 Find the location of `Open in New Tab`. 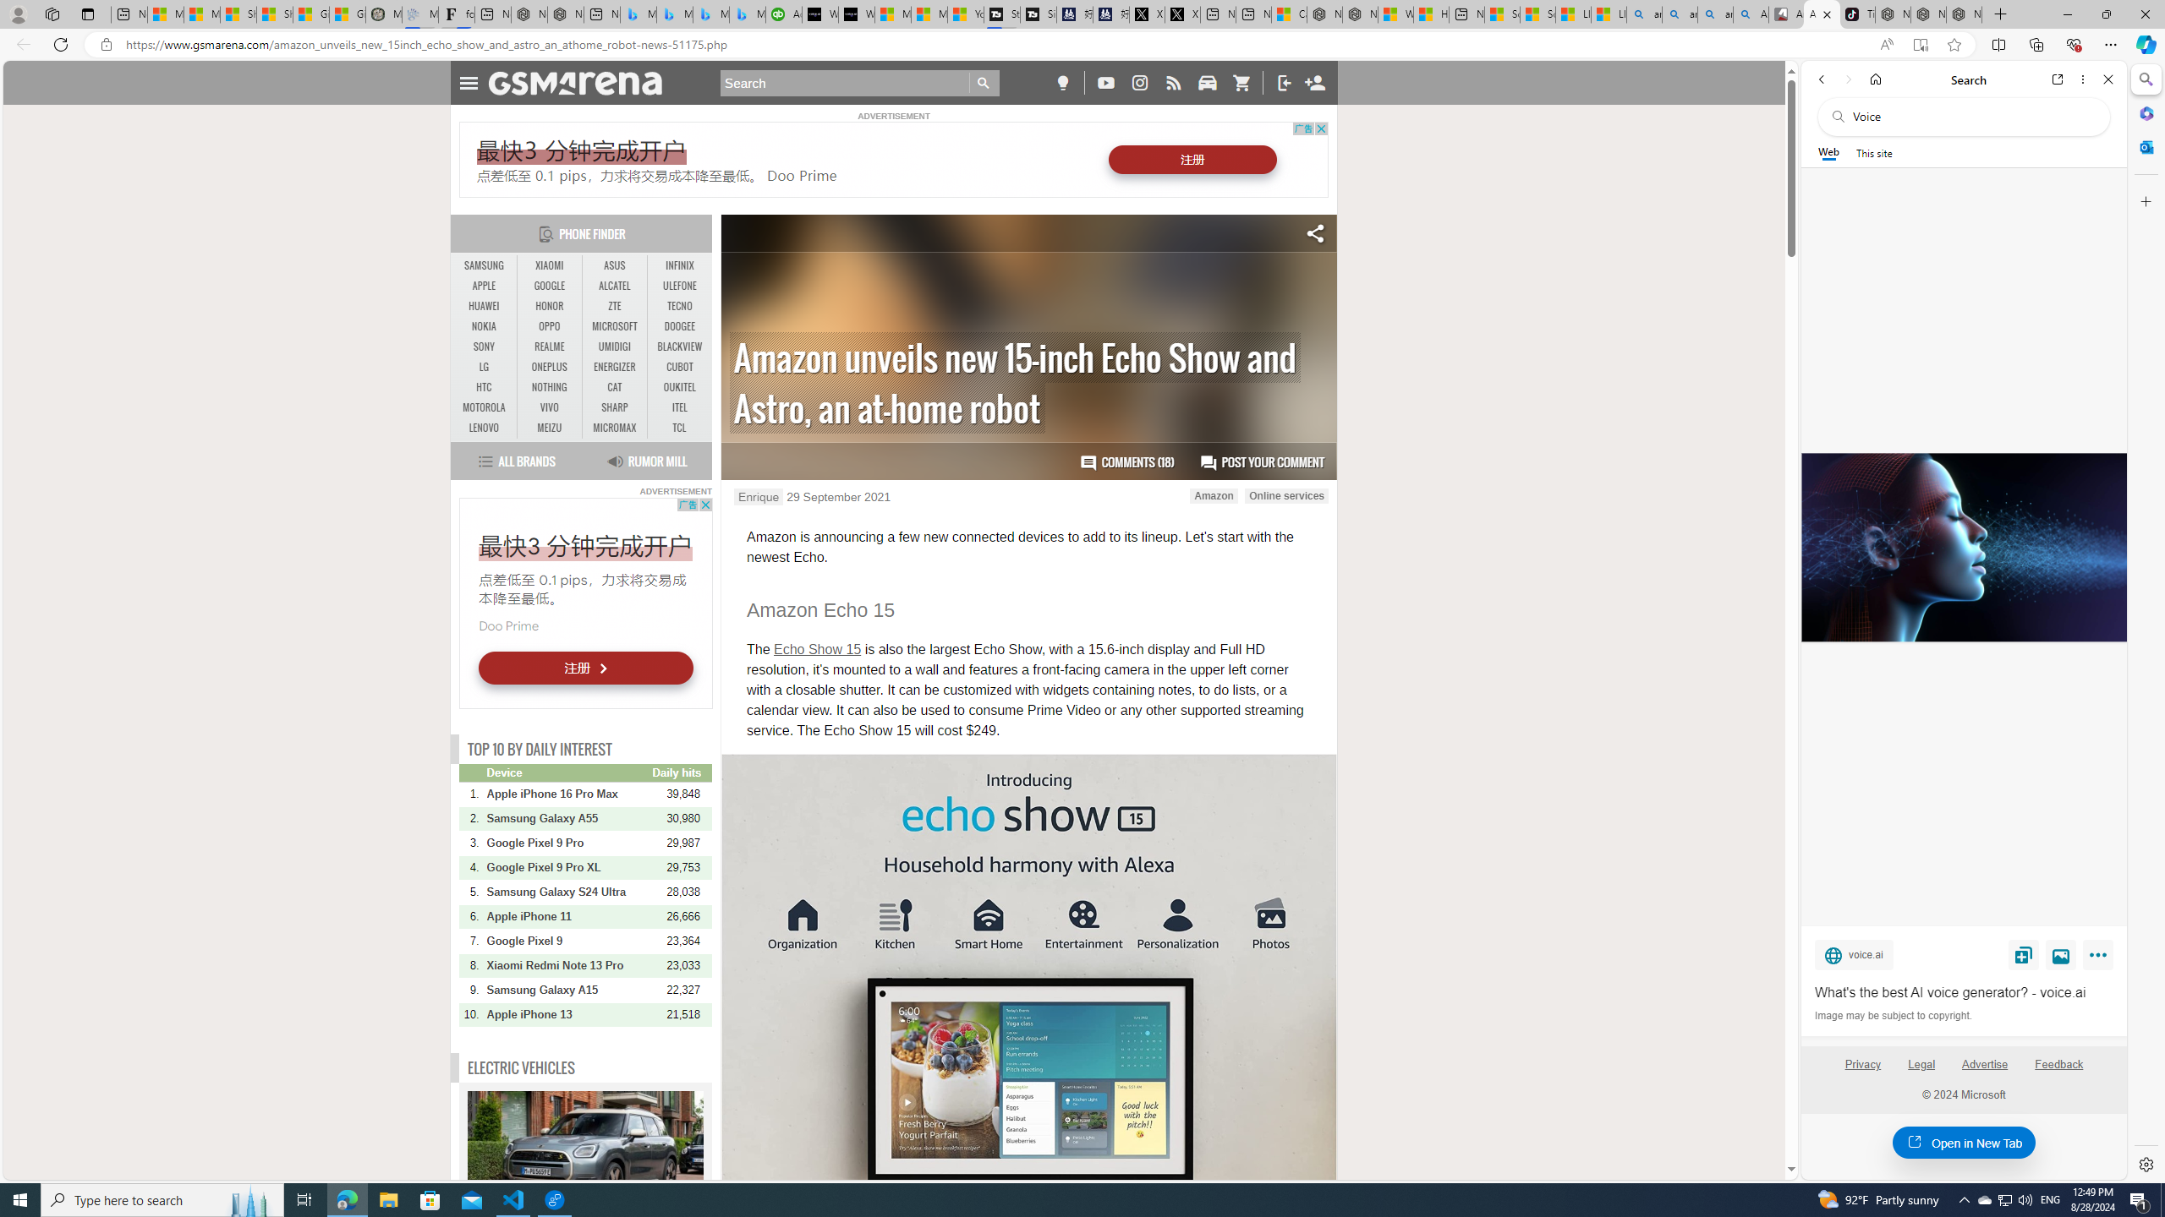

Open in New Tab is located at coordinates (1964, 1143).